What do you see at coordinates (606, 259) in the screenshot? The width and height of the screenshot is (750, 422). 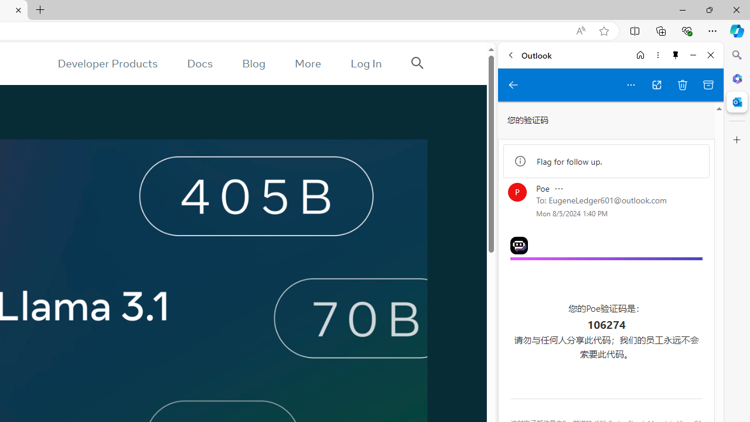 I see `Poe` at bounding box center [606, 259].